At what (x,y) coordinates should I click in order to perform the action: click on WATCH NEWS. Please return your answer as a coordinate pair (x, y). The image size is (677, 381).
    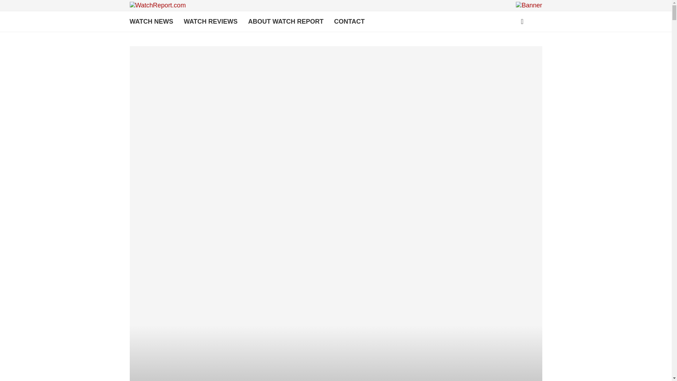
    Looking at the image, I should click on (152, 21).